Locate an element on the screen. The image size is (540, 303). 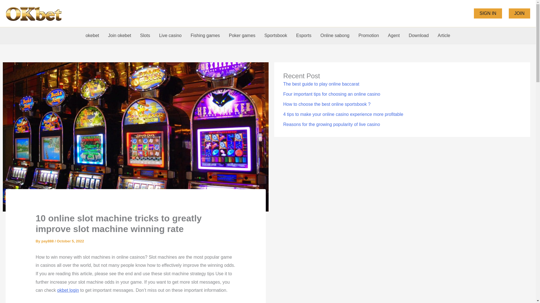
JOIN is located at coordinates (519, 13).